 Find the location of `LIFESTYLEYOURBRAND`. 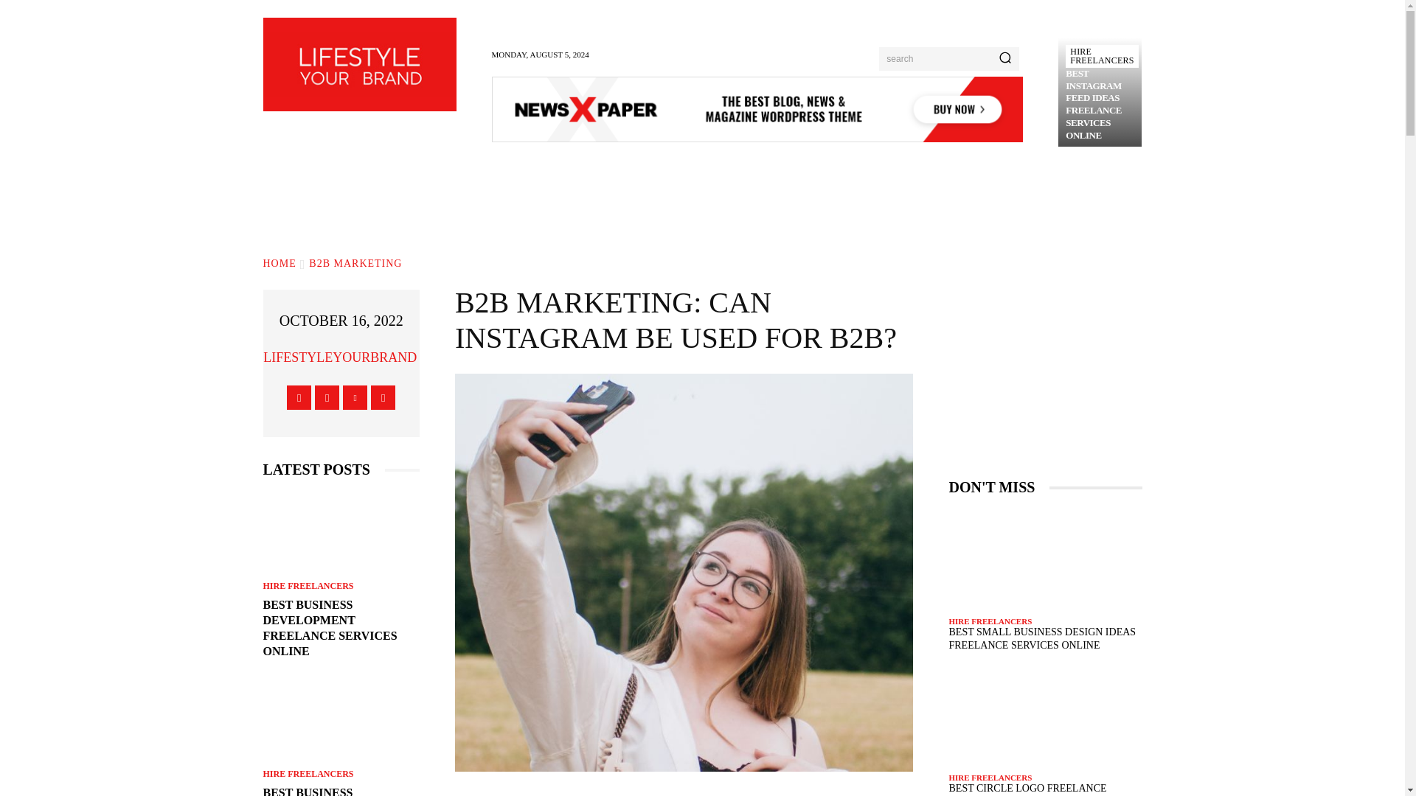

LIFESTYLEYOURBRAND is located at coordinates (339, 357).